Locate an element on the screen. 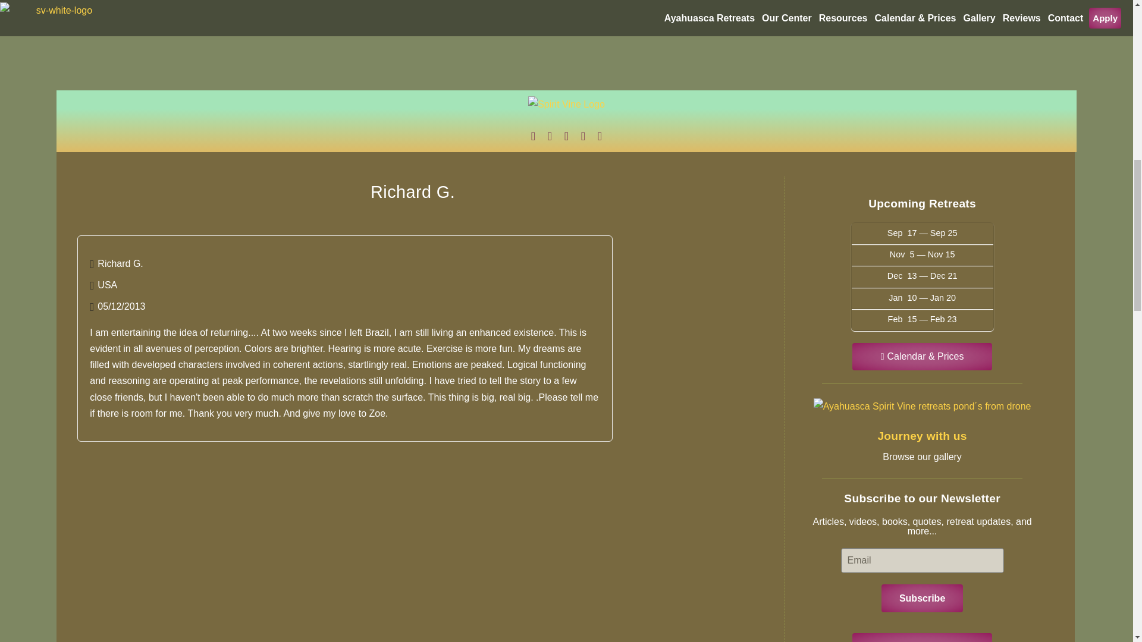  Follow us on Instagram is located at coordinates (533, 136).